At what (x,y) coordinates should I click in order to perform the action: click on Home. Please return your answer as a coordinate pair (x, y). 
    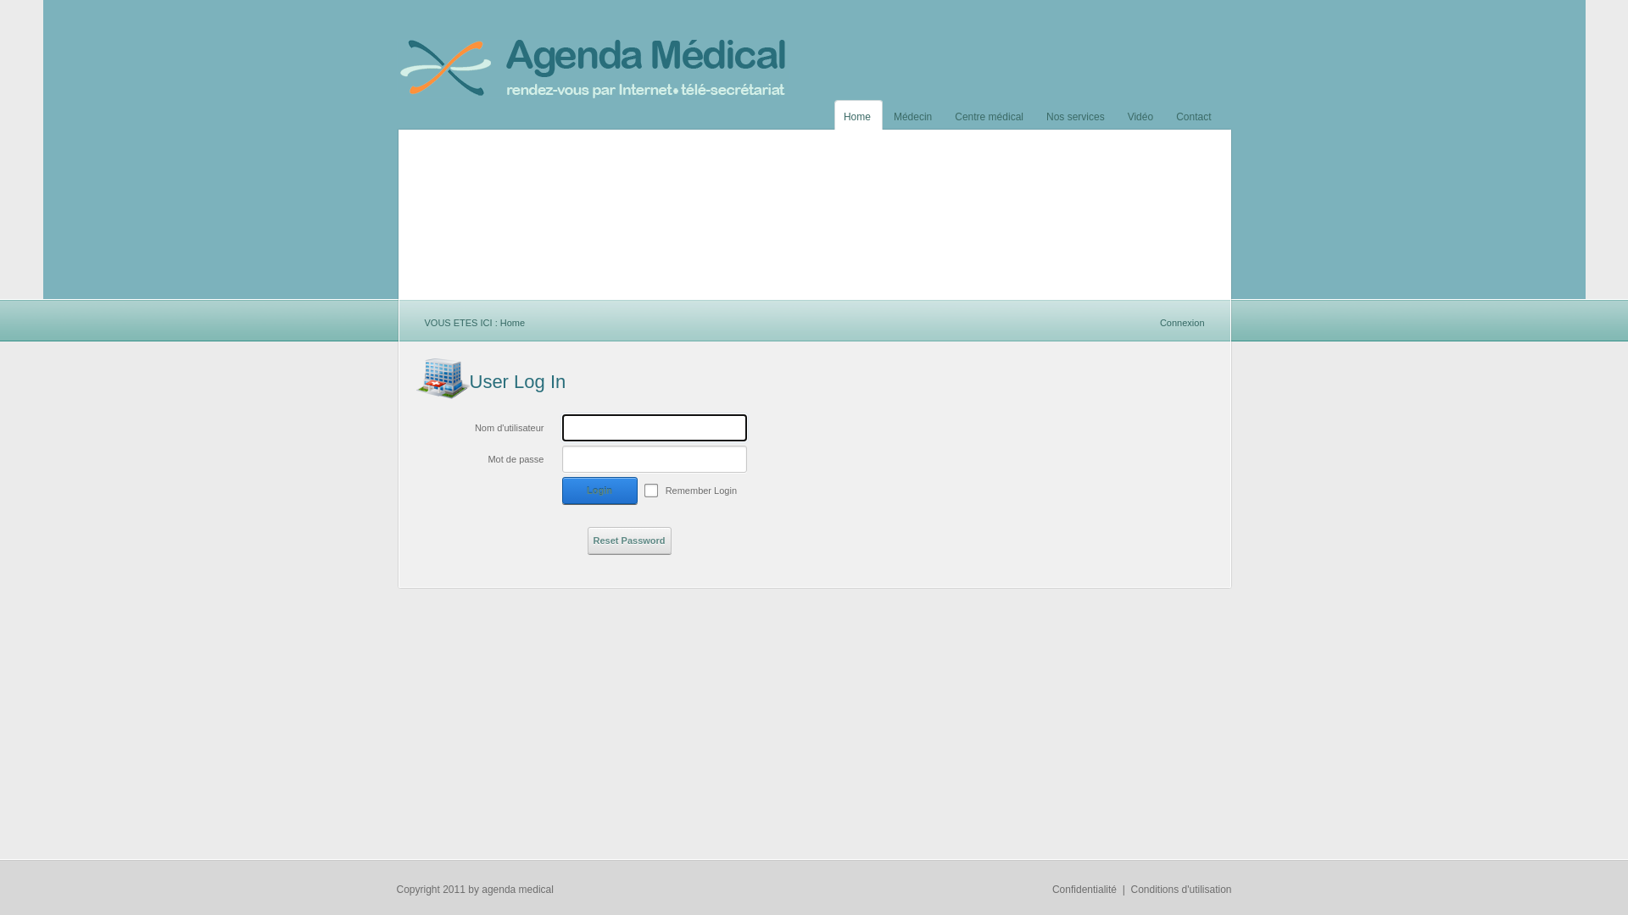
    Looking at the image, I should click on (863, 114).